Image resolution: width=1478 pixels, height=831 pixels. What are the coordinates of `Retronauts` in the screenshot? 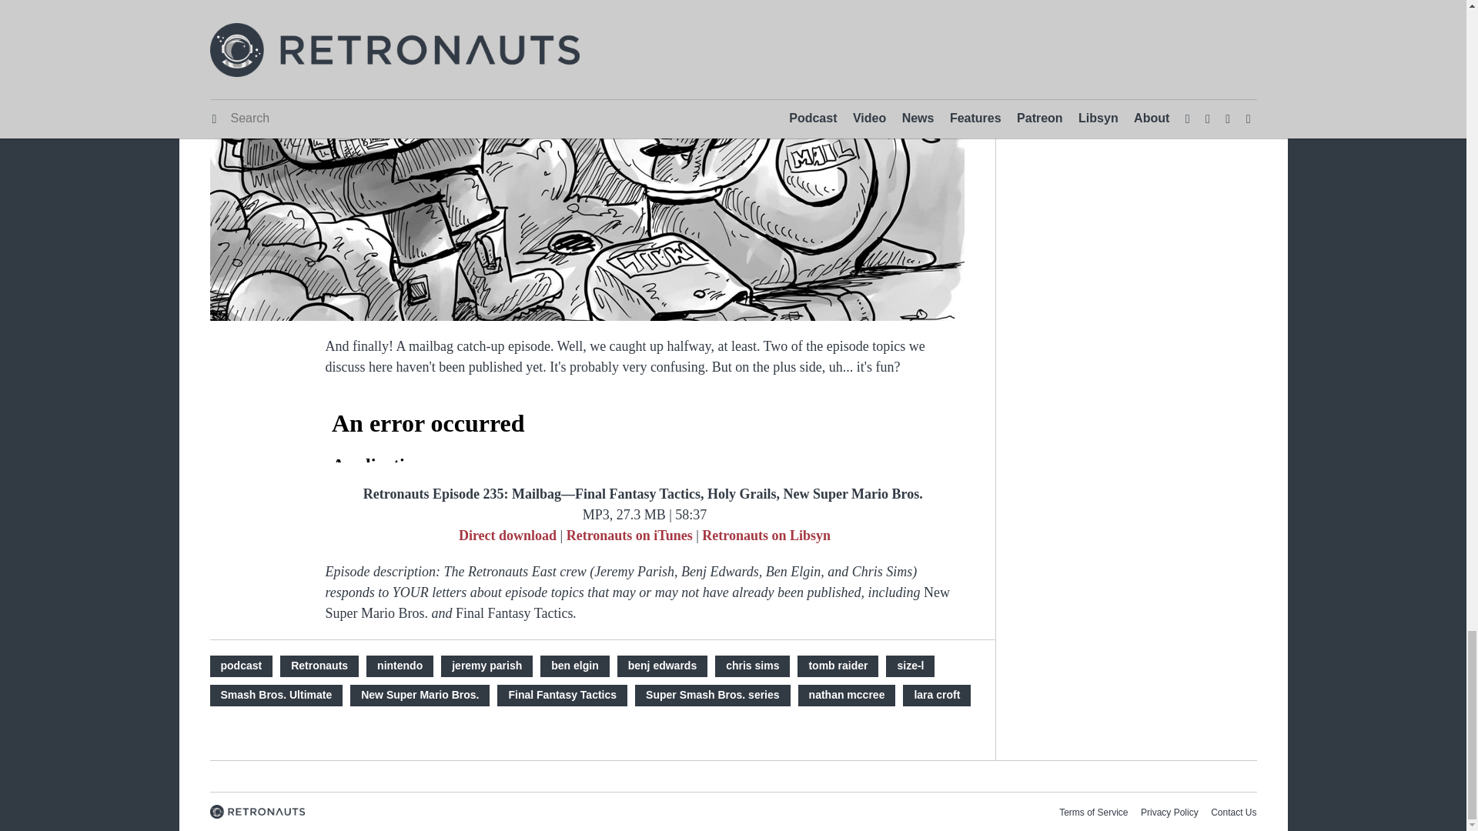 It's located at (319, 666).